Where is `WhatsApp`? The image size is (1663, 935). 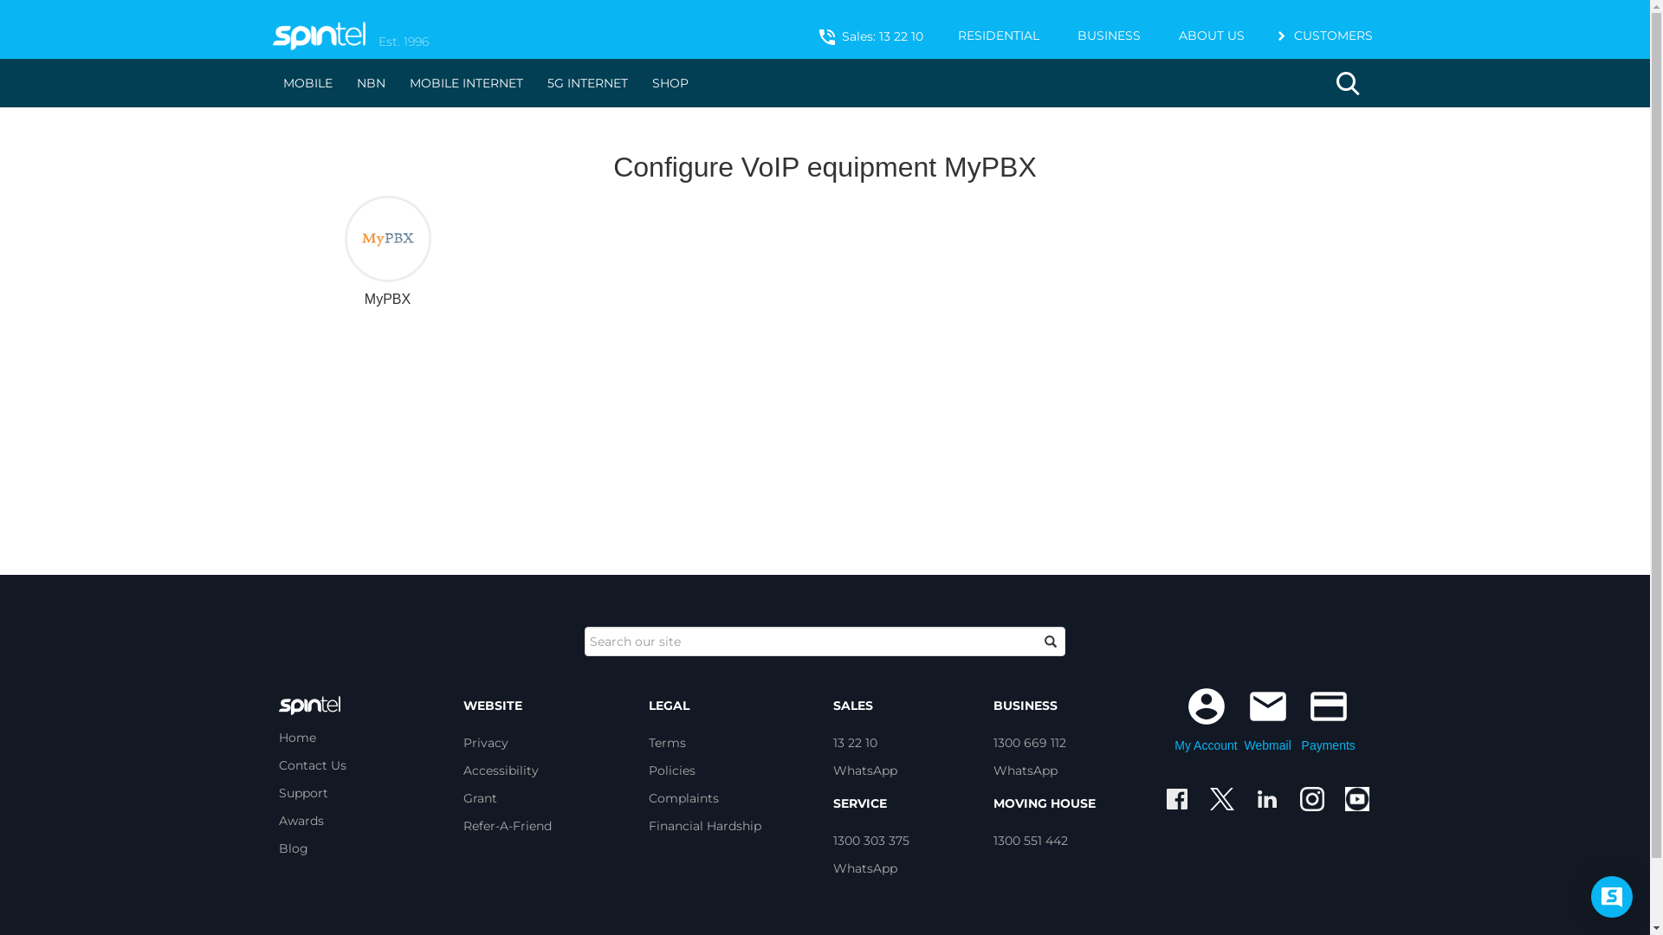 WhatsApp is located at coordinates (865, 771).